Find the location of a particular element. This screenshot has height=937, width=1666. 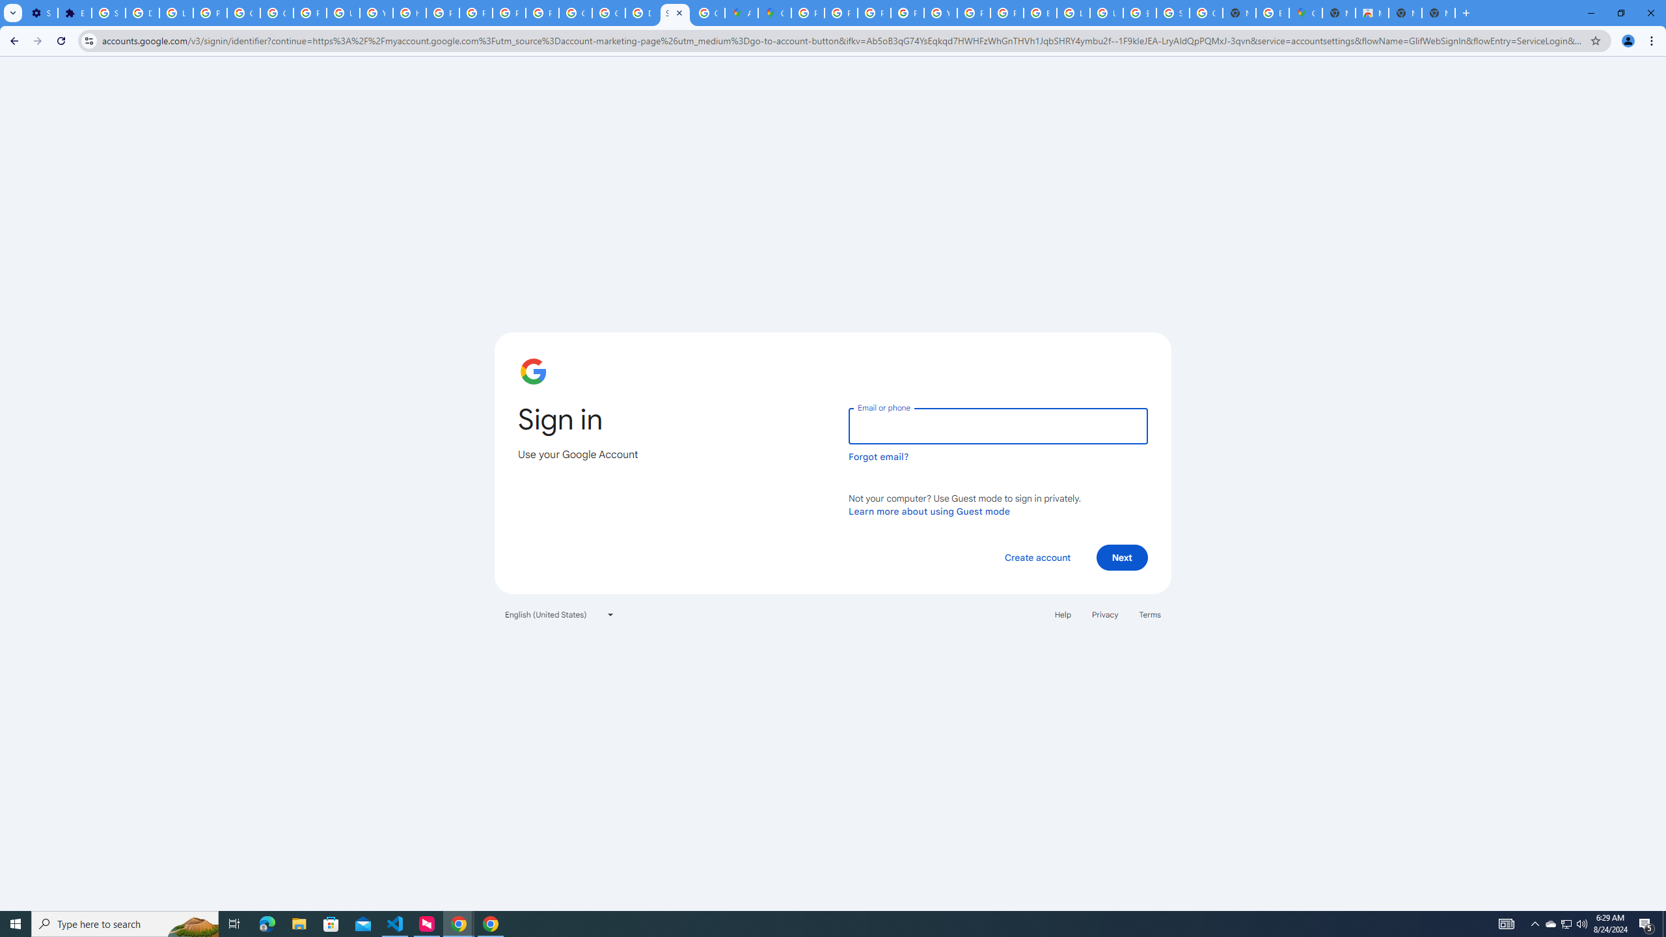

Settings - On startup is located at coordinates (40, 13).